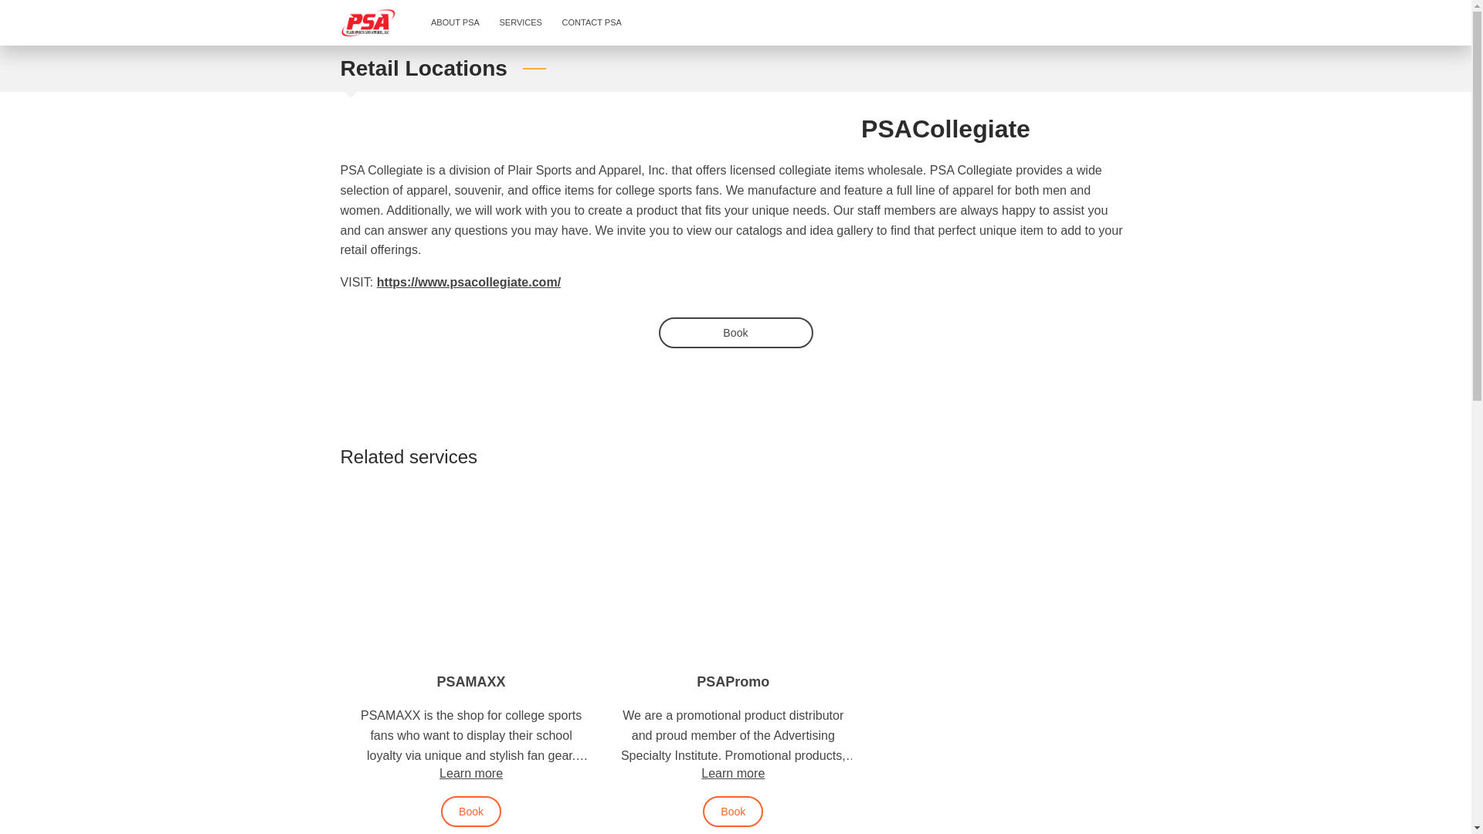  What do you see at coordinates (733, 772) in the screenshot?
I see `Learn more` at bounding box center [733, 772].